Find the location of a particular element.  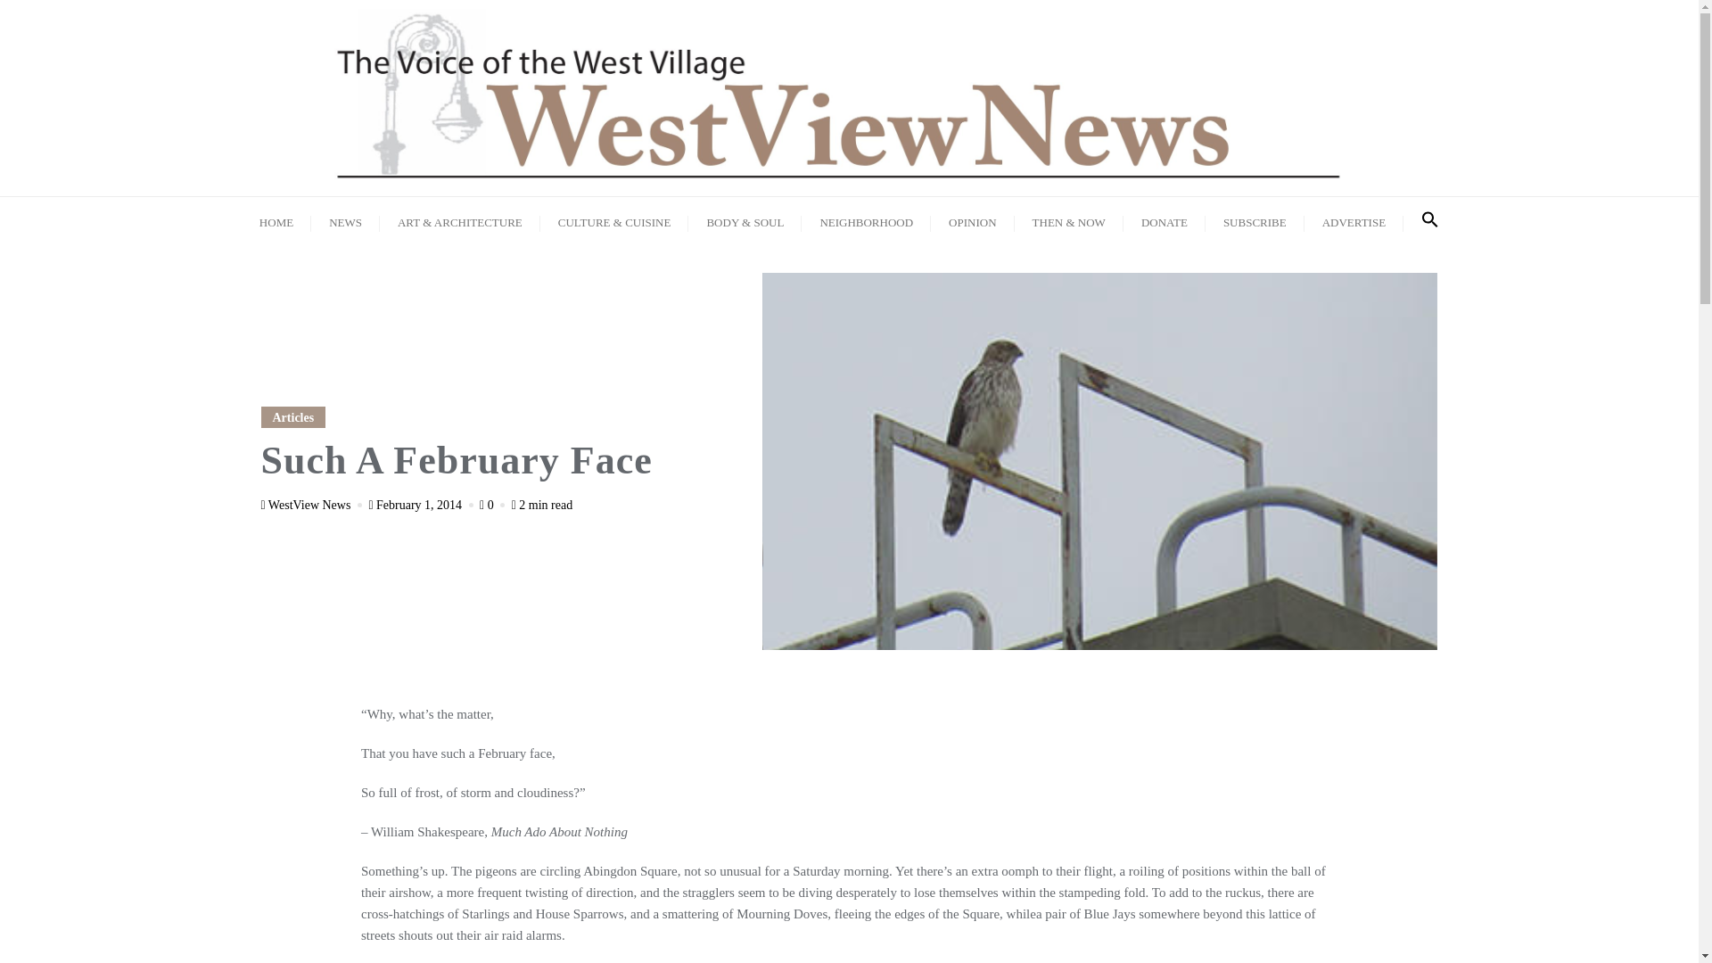

DONATE is located at coordinates (1164, 221).